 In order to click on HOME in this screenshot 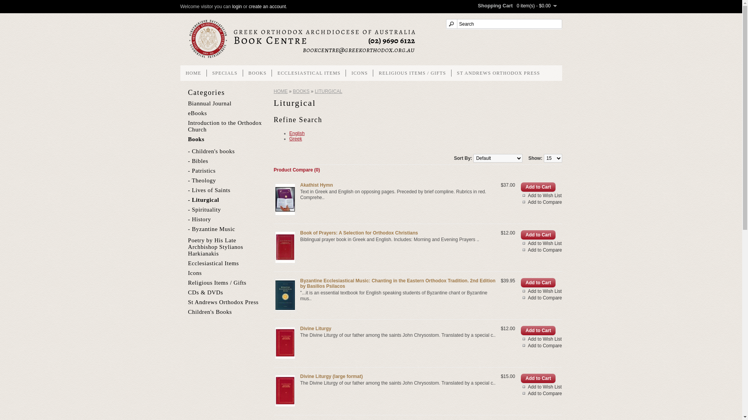, I will do `click(280, 91)`.